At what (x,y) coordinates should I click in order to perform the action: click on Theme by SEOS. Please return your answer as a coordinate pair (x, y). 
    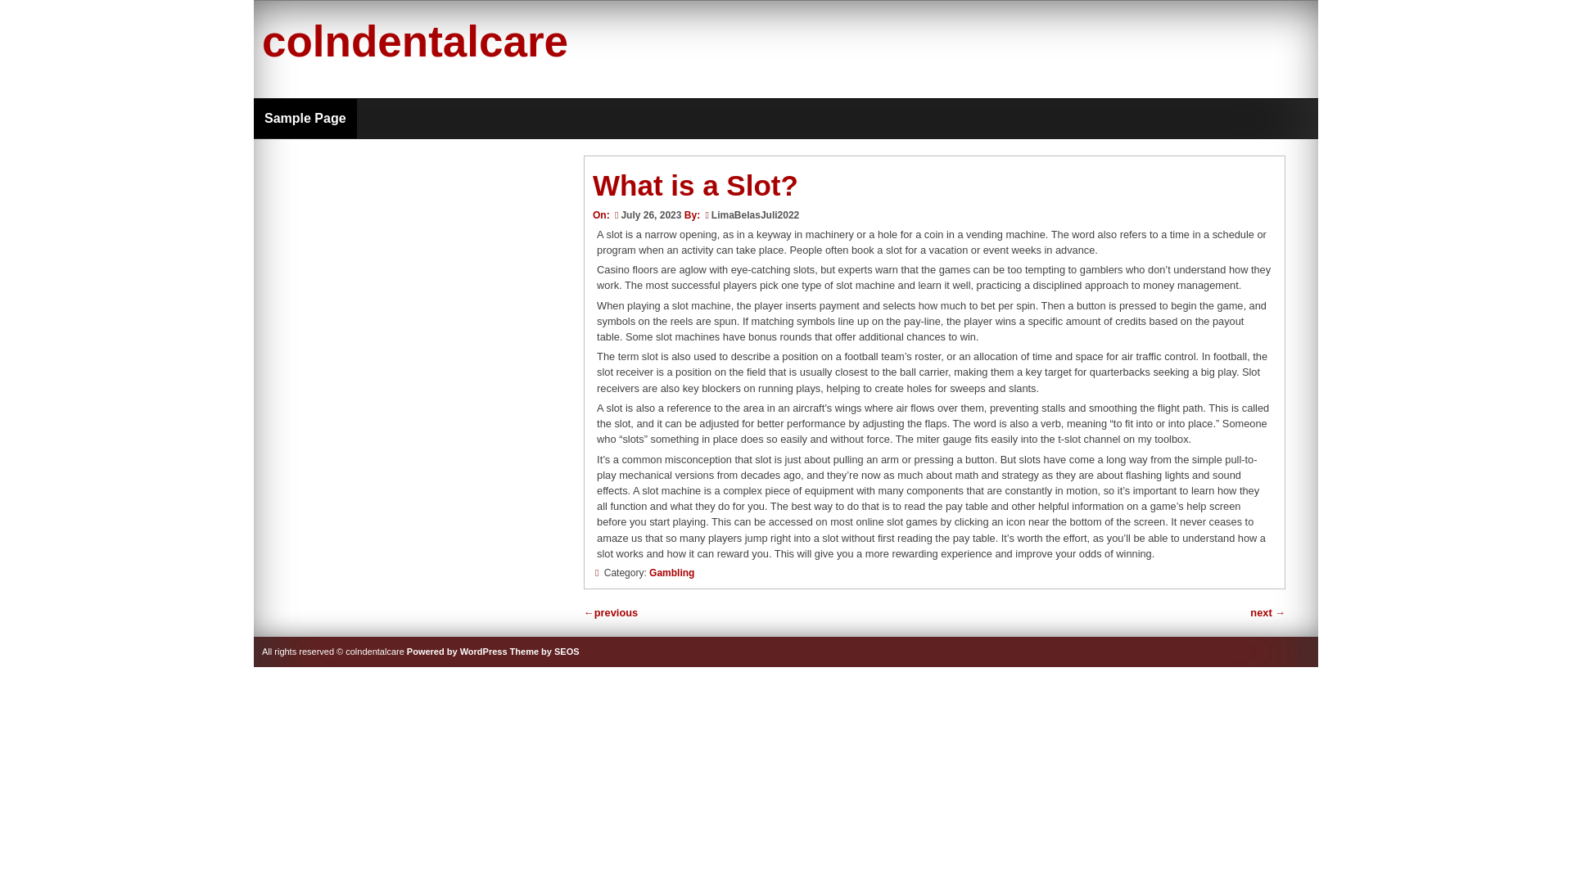
    Looking at the image, I should click on (544, 652).